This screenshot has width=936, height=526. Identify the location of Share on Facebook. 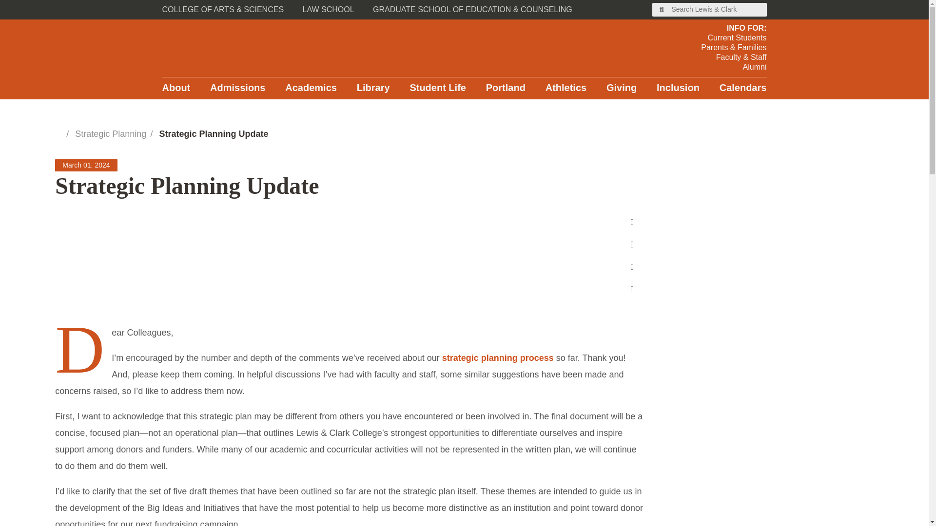
(632, 222).